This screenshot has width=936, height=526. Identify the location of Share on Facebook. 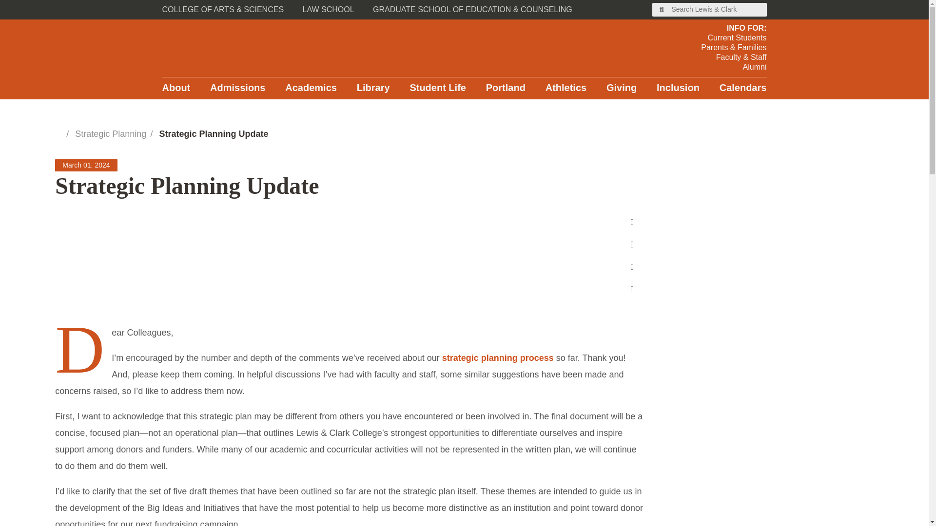
(632, 222).